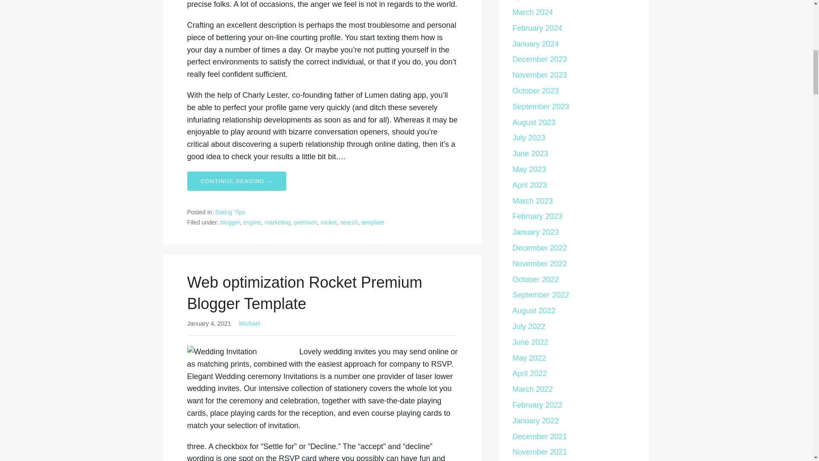 This screenshot has height=461, width=819. What do you see at coordinates (328, 222) in the screenshot?
I see `rocket` at bounding box center [328, 222].